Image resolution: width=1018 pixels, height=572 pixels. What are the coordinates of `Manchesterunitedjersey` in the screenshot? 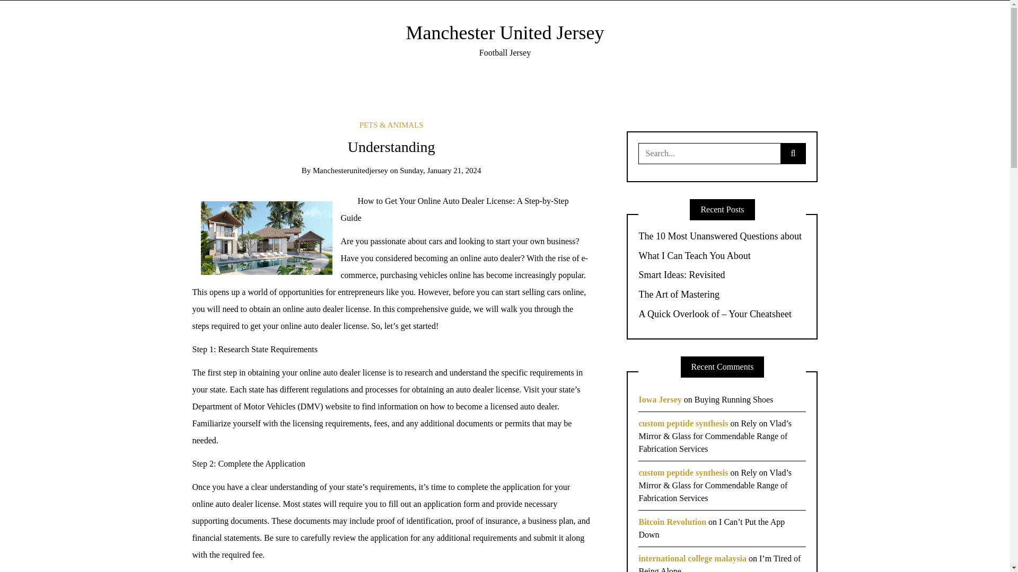 It's located at (350, 171).